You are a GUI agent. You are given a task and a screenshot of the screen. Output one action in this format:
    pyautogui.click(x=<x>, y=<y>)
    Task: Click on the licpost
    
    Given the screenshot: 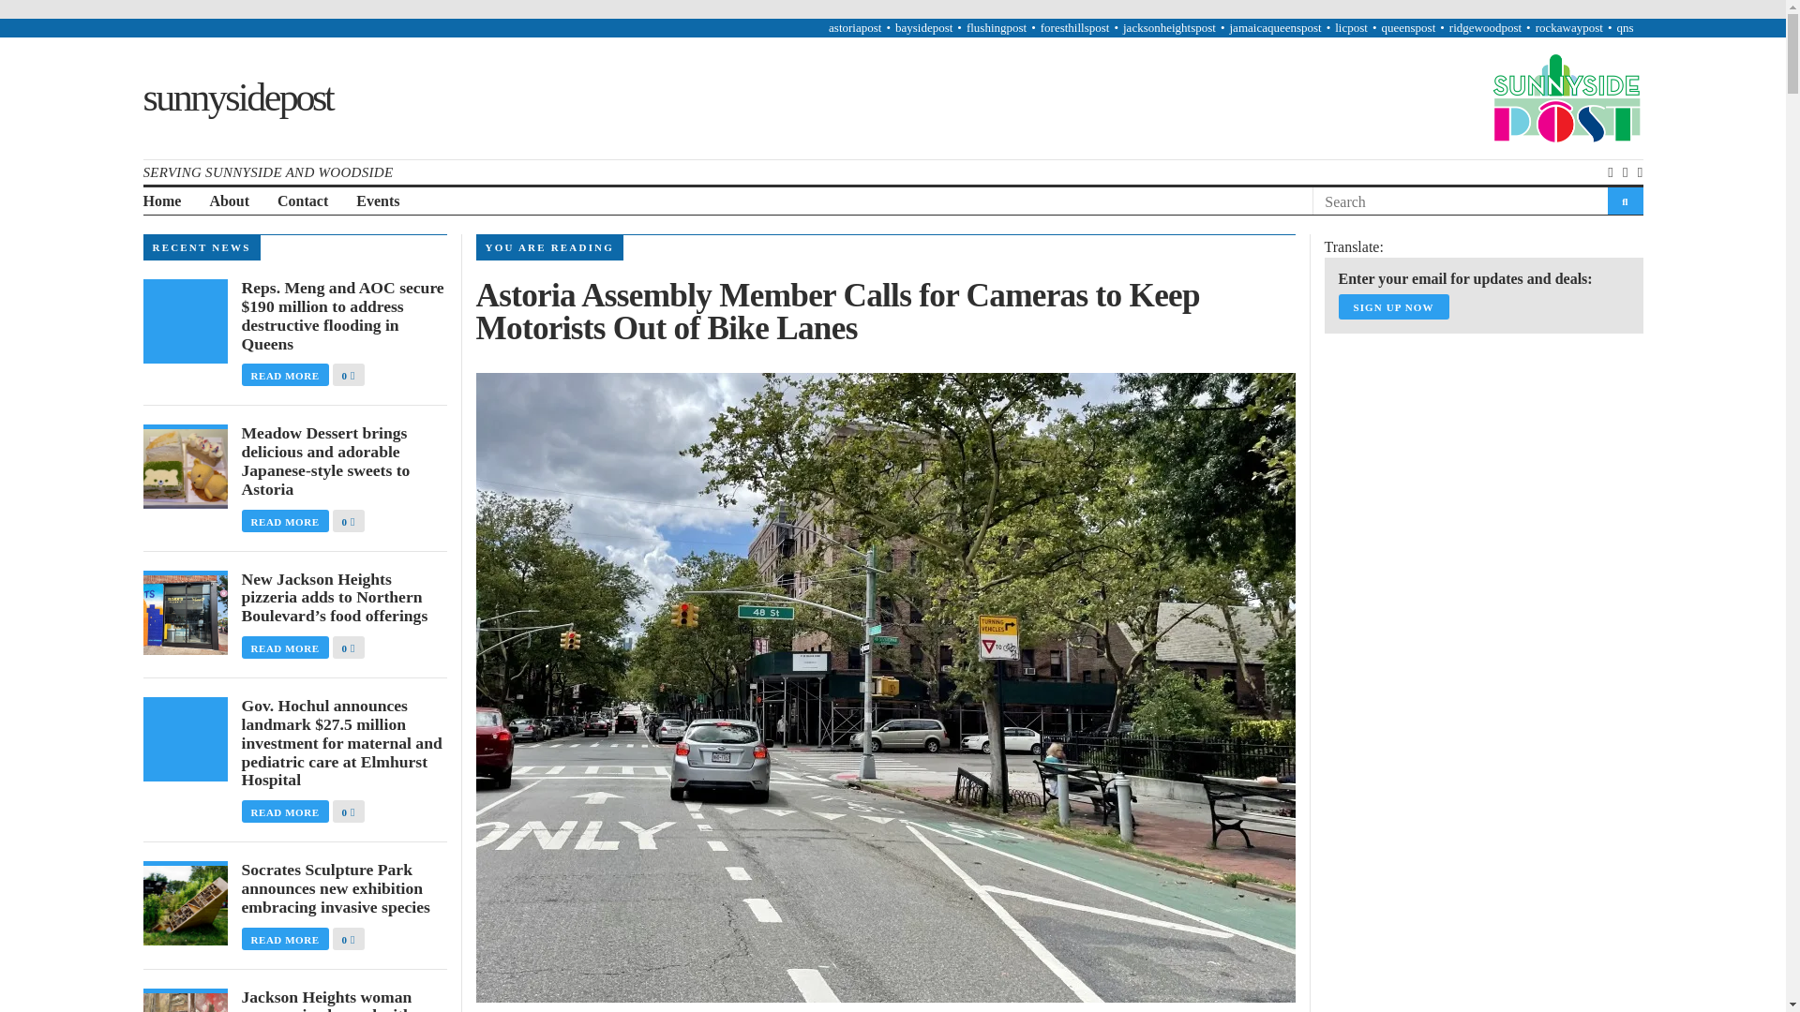 What is the action you would take?
    pyautogui.click(x=1352, y=26)
    